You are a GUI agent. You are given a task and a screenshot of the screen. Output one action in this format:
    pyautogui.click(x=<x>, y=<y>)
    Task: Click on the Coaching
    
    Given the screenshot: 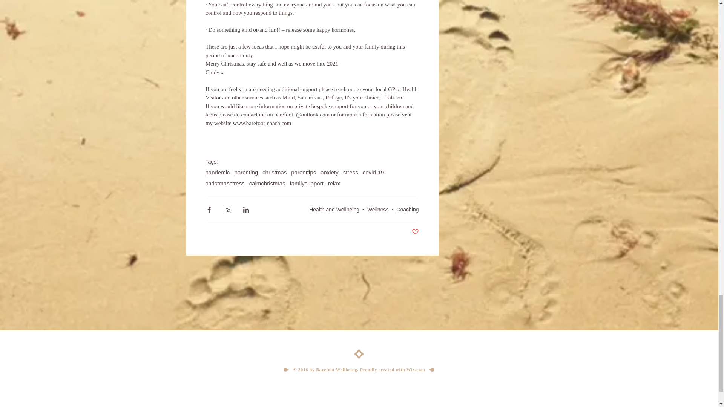 What is the action you would take?
    pyautogui.click(x=407, y=209)
    